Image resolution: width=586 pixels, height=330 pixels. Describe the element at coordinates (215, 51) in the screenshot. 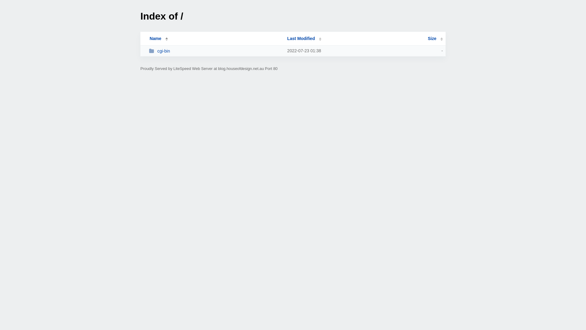

I see `cgi-bin` at that location.